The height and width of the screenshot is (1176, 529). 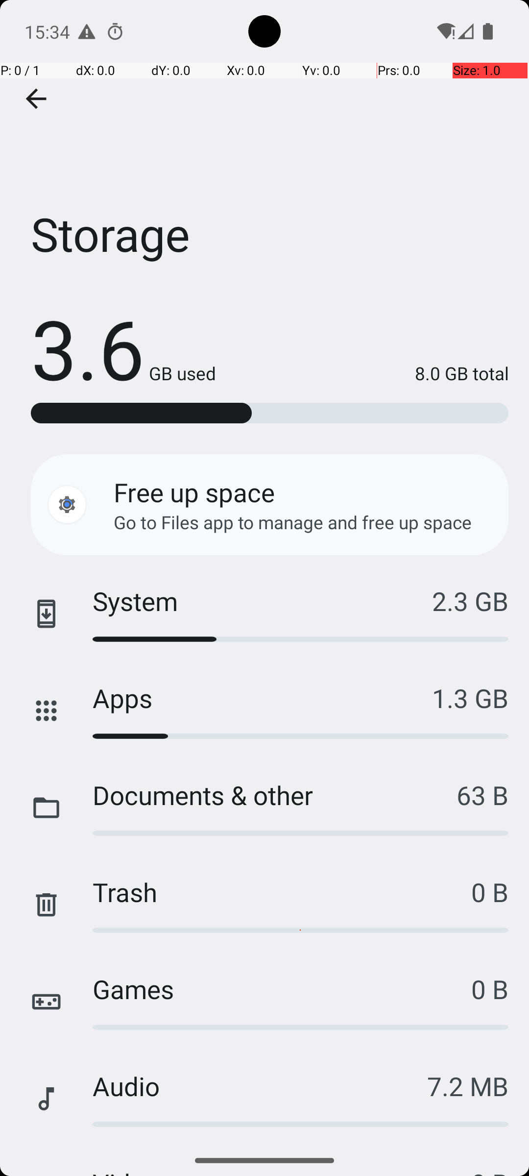 What do you see at coordinates (87, 31) in the screenshot?
I see `Android System notification: ` at bounding box center [87, 31].